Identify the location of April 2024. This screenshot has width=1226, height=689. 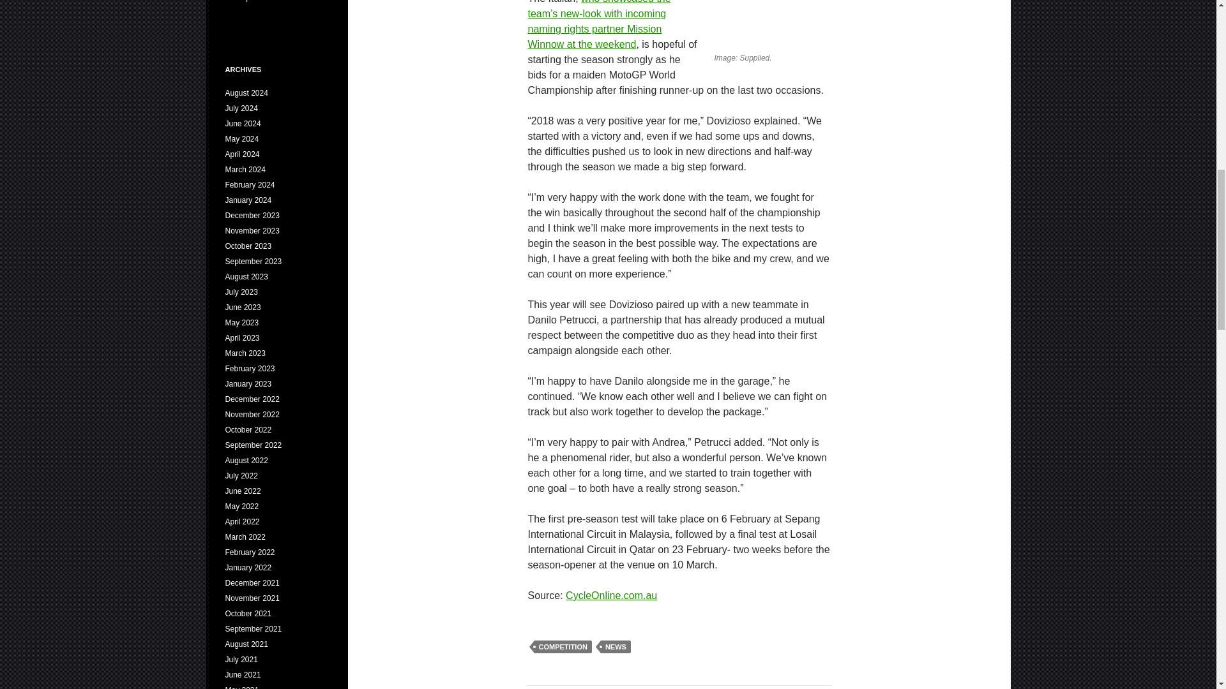
(241, 154).